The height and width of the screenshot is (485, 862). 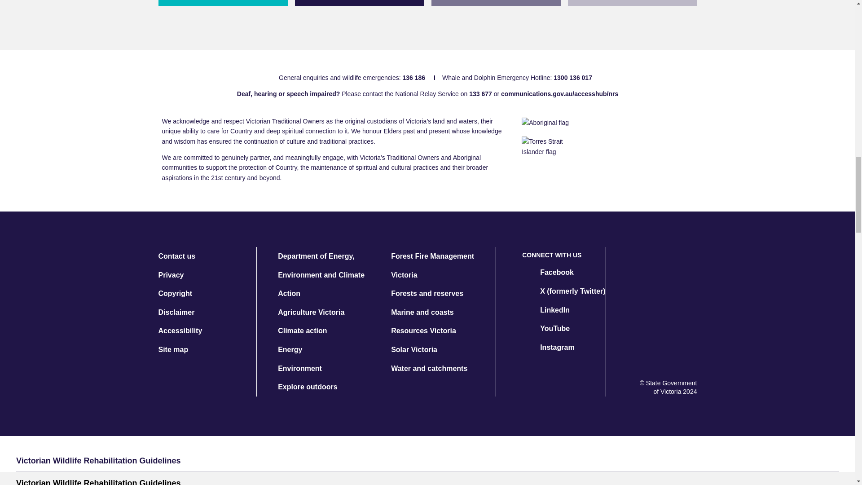 What do you see at coordinates (546, 328) in the screenshot?
I see `YouTube` at bounding box center [546, 328].